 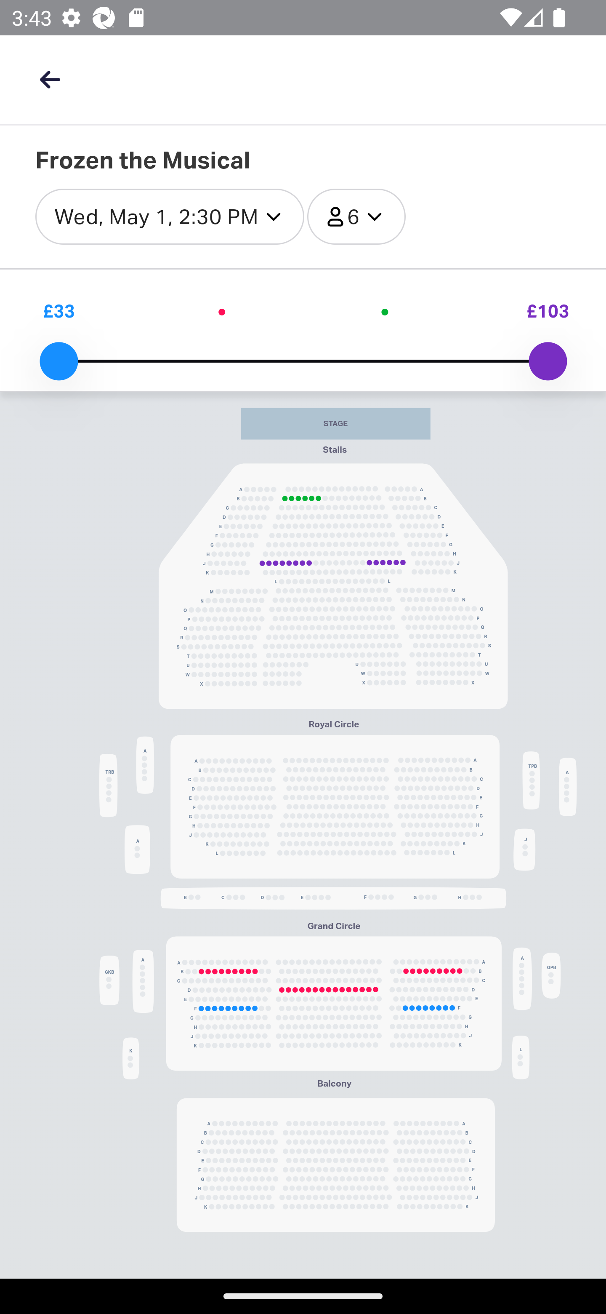 I want to click on A B C D E F G H J K L A B C D E F G H J K L, so click(x=335, y=807).